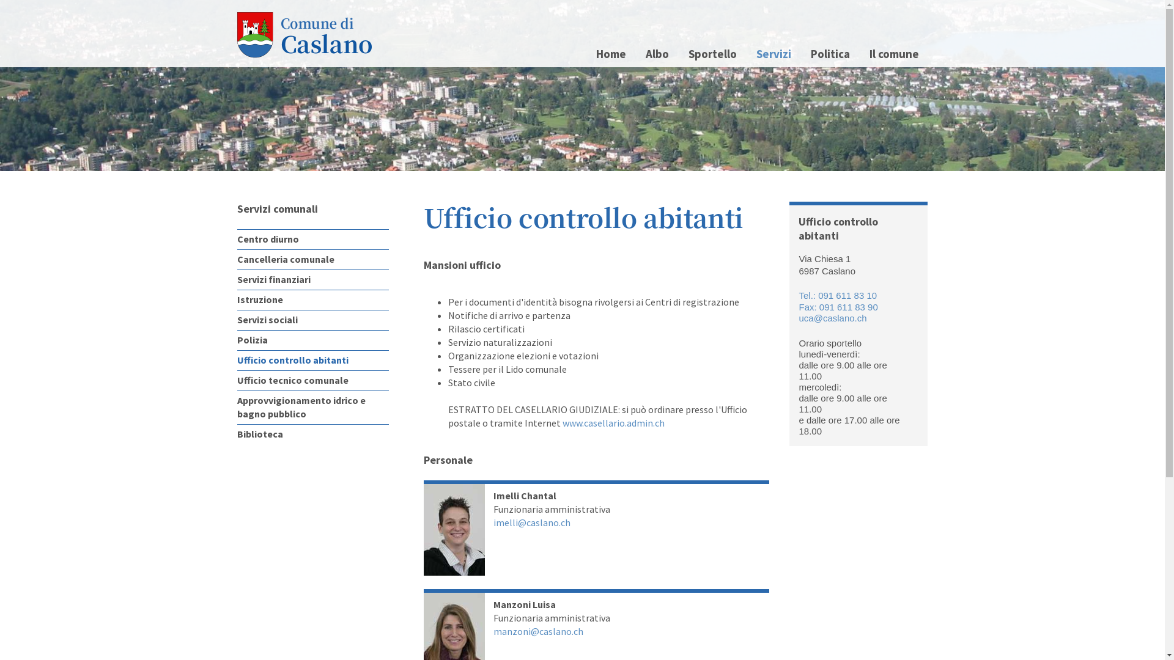 The image size is (1174, 660). Describe the element at coordinates (313, 361) in the screenshot. I see `Ufficio controllo abitanti` at that location.